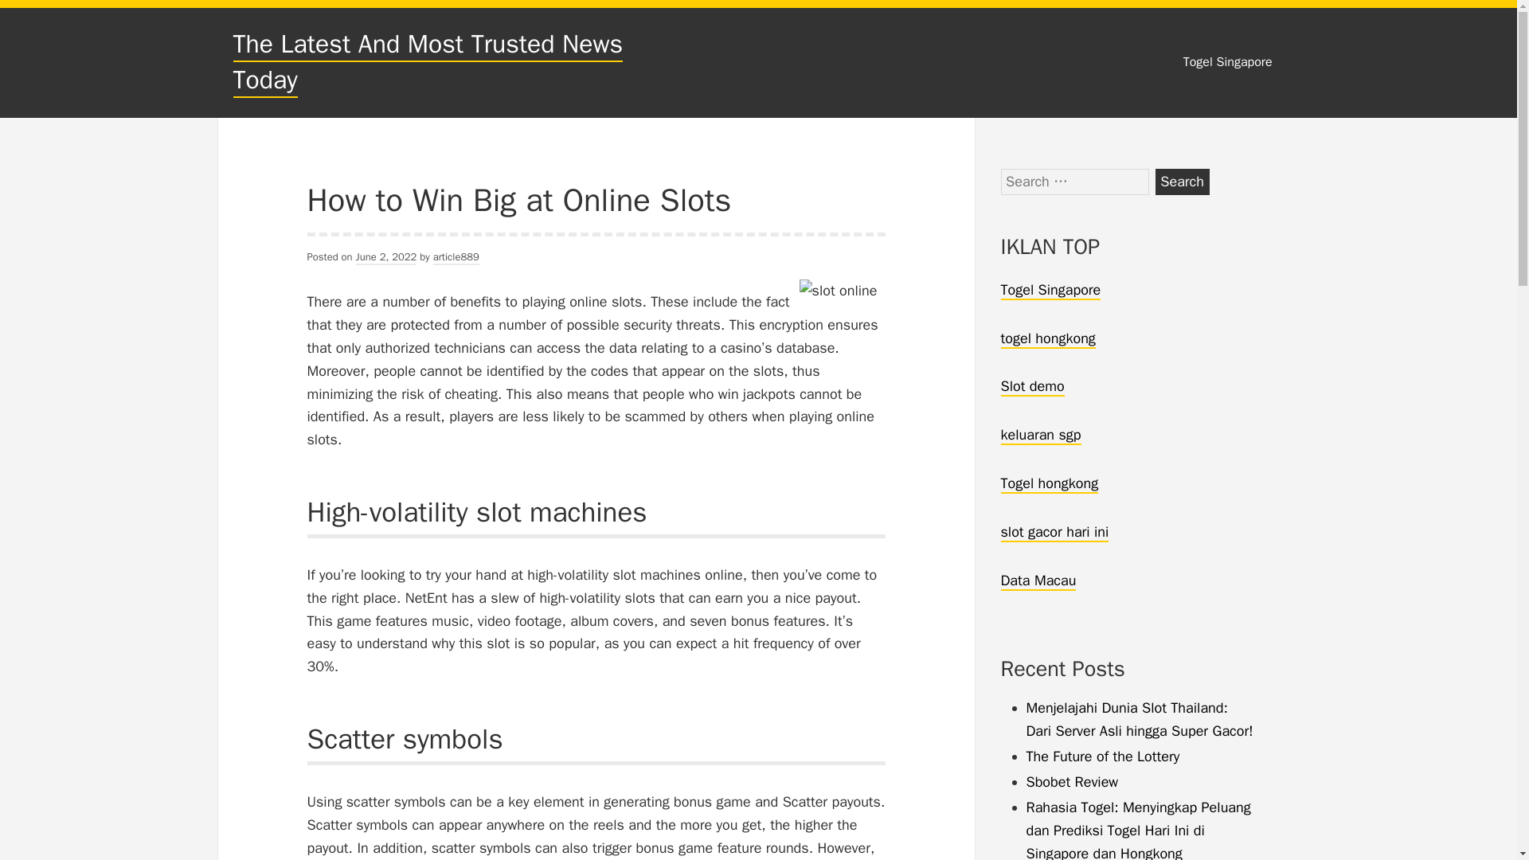 This screenshot has width=1529, height=860. I want to click on Togel Singapore, so click(1227, 62).